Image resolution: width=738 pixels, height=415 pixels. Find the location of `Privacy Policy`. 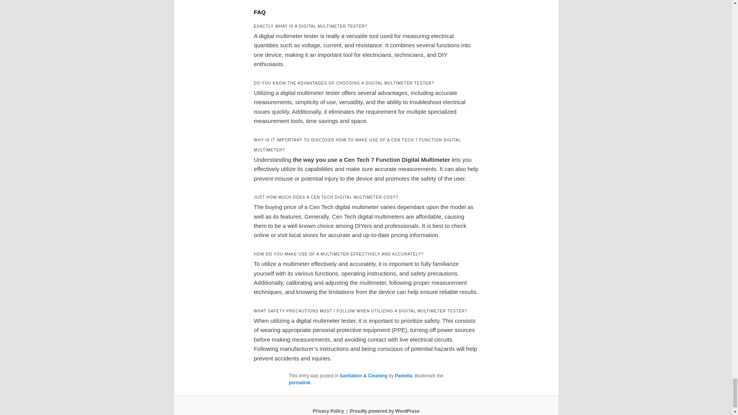

Privacy Policy is located at coordinates (328, 411).